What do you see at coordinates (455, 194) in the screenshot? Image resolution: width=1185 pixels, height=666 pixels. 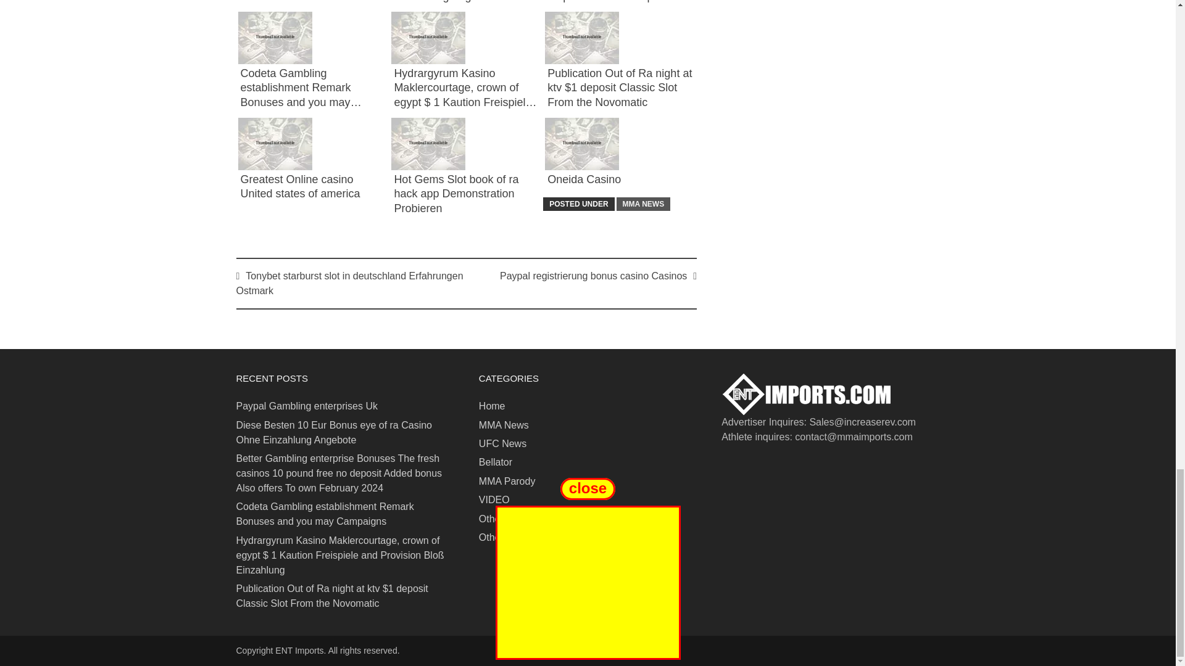 I see `Hot Gems Slot book of ra hack app Demonstration Probieren` at bounding box center [455, 194].